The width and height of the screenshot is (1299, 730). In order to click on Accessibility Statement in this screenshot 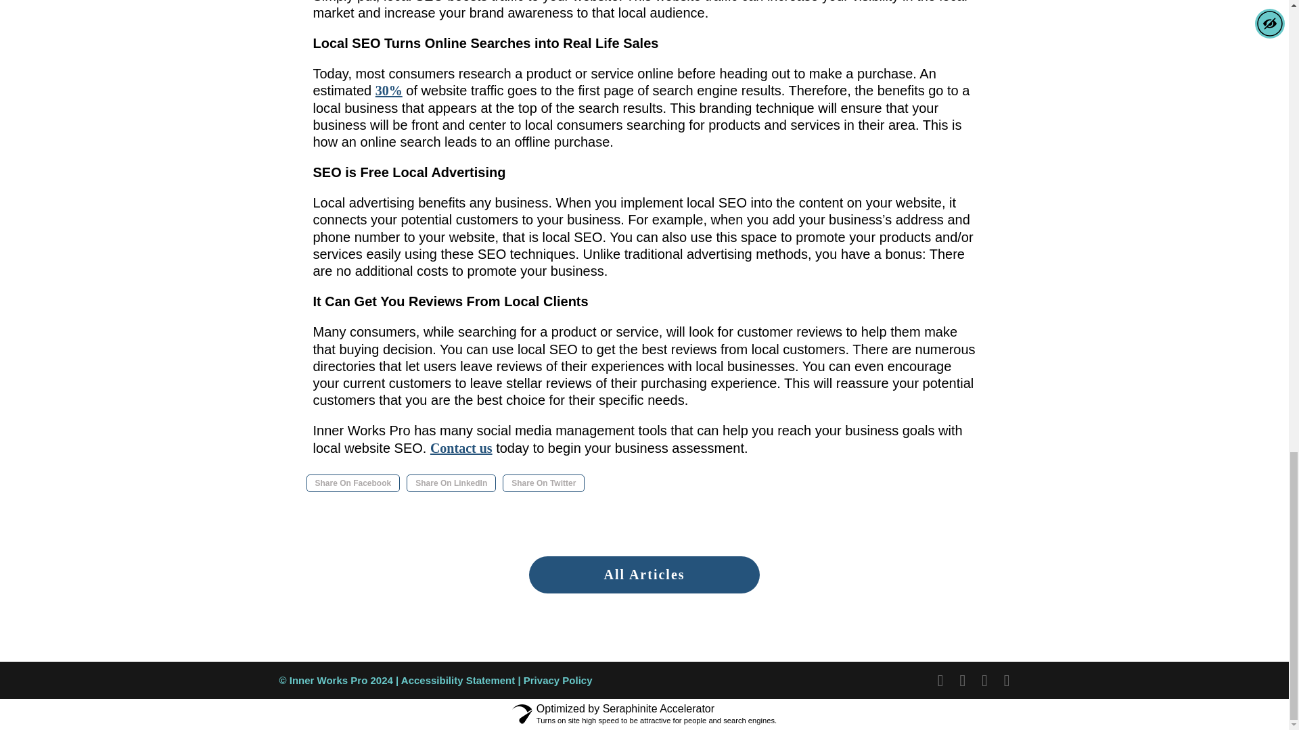, I will do `click(557, 680)`.